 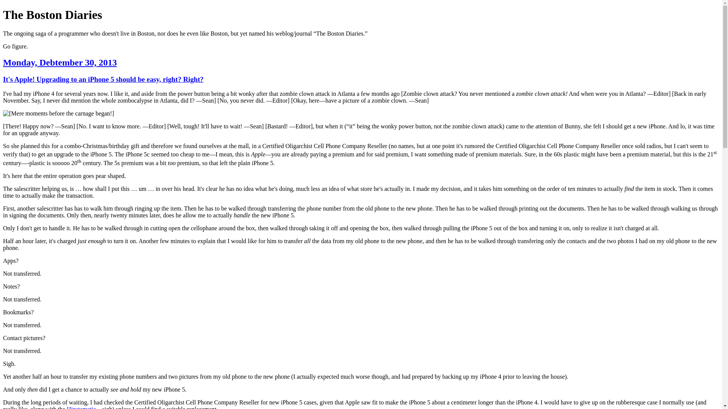 I want to click on Mere moments before the carnage began!, so click(x=58, y=113).